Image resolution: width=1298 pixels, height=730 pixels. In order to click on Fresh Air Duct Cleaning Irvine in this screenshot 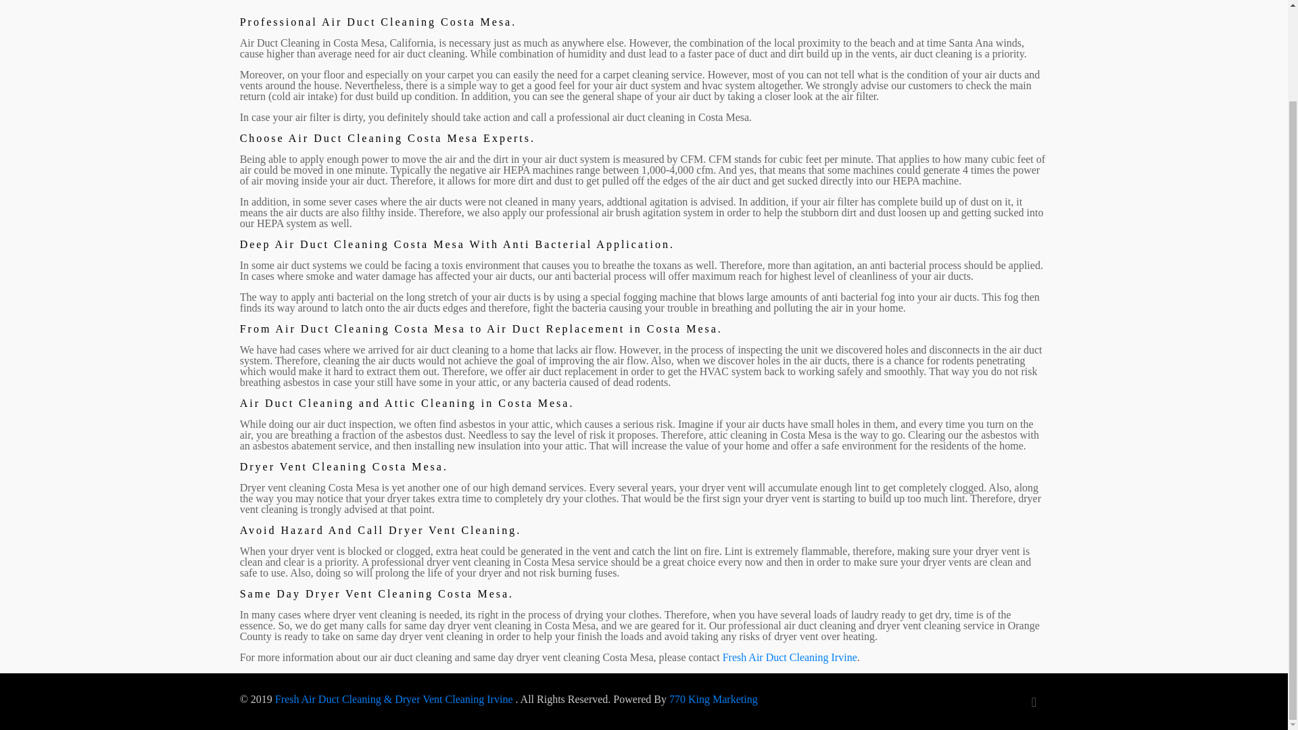, I will do `click(790, 657)`.